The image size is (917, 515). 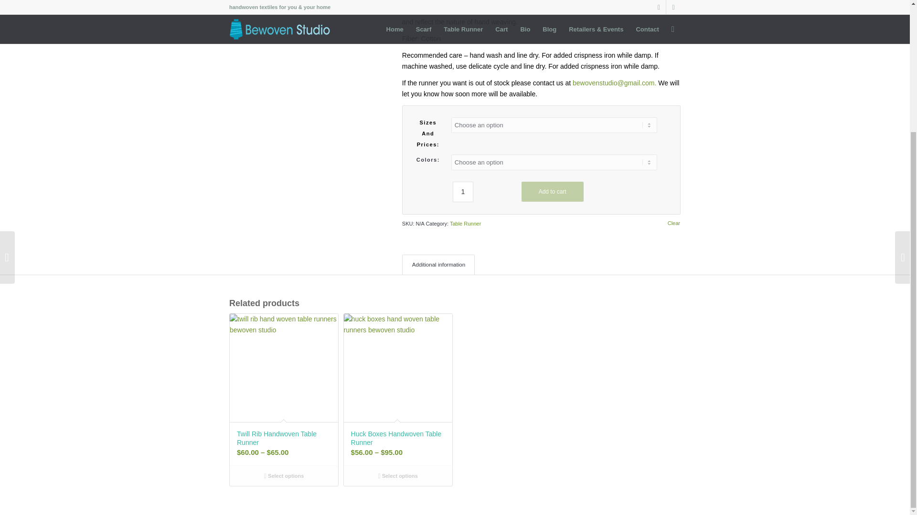 I want to click on Select options, so click(x=397, y=476).